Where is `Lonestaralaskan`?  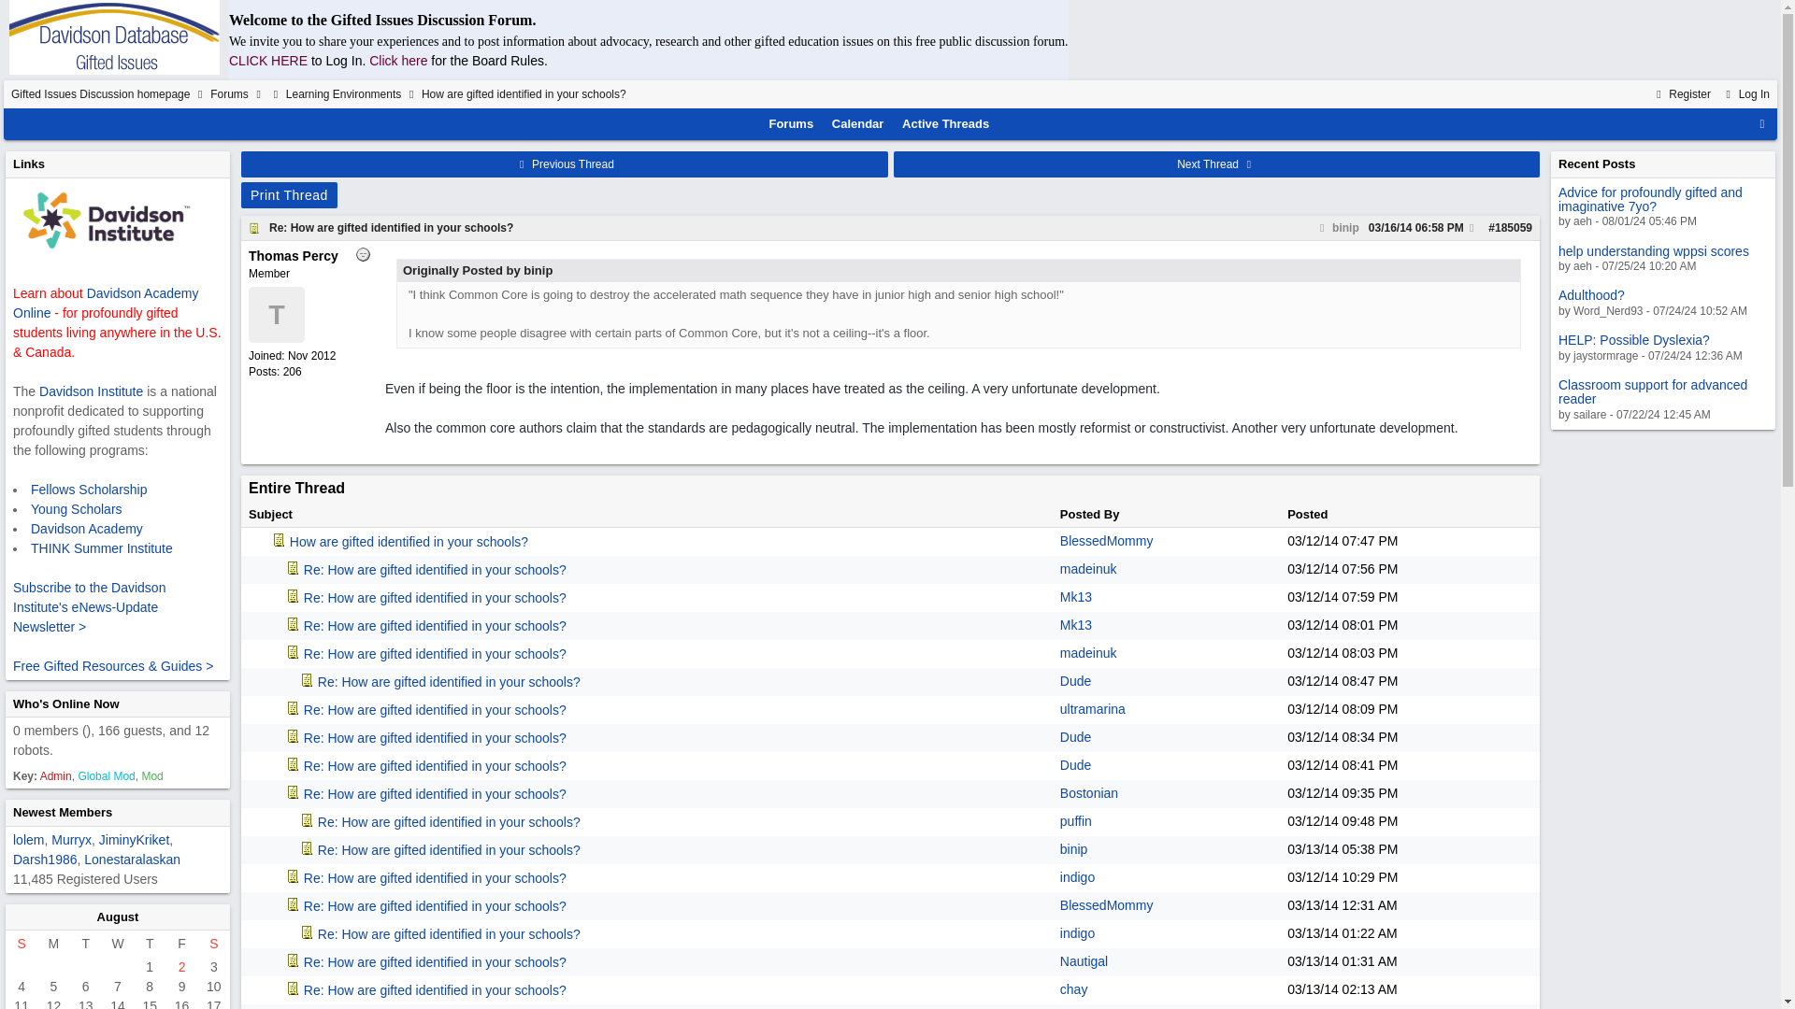
Lonestaralaskan is located at coordinates (133, 859).